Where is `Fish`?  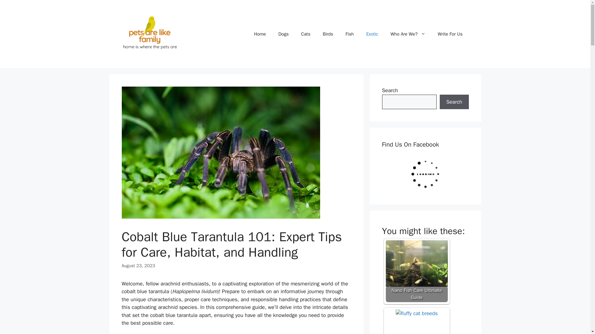
Fish is located at coordinates (350, 34).